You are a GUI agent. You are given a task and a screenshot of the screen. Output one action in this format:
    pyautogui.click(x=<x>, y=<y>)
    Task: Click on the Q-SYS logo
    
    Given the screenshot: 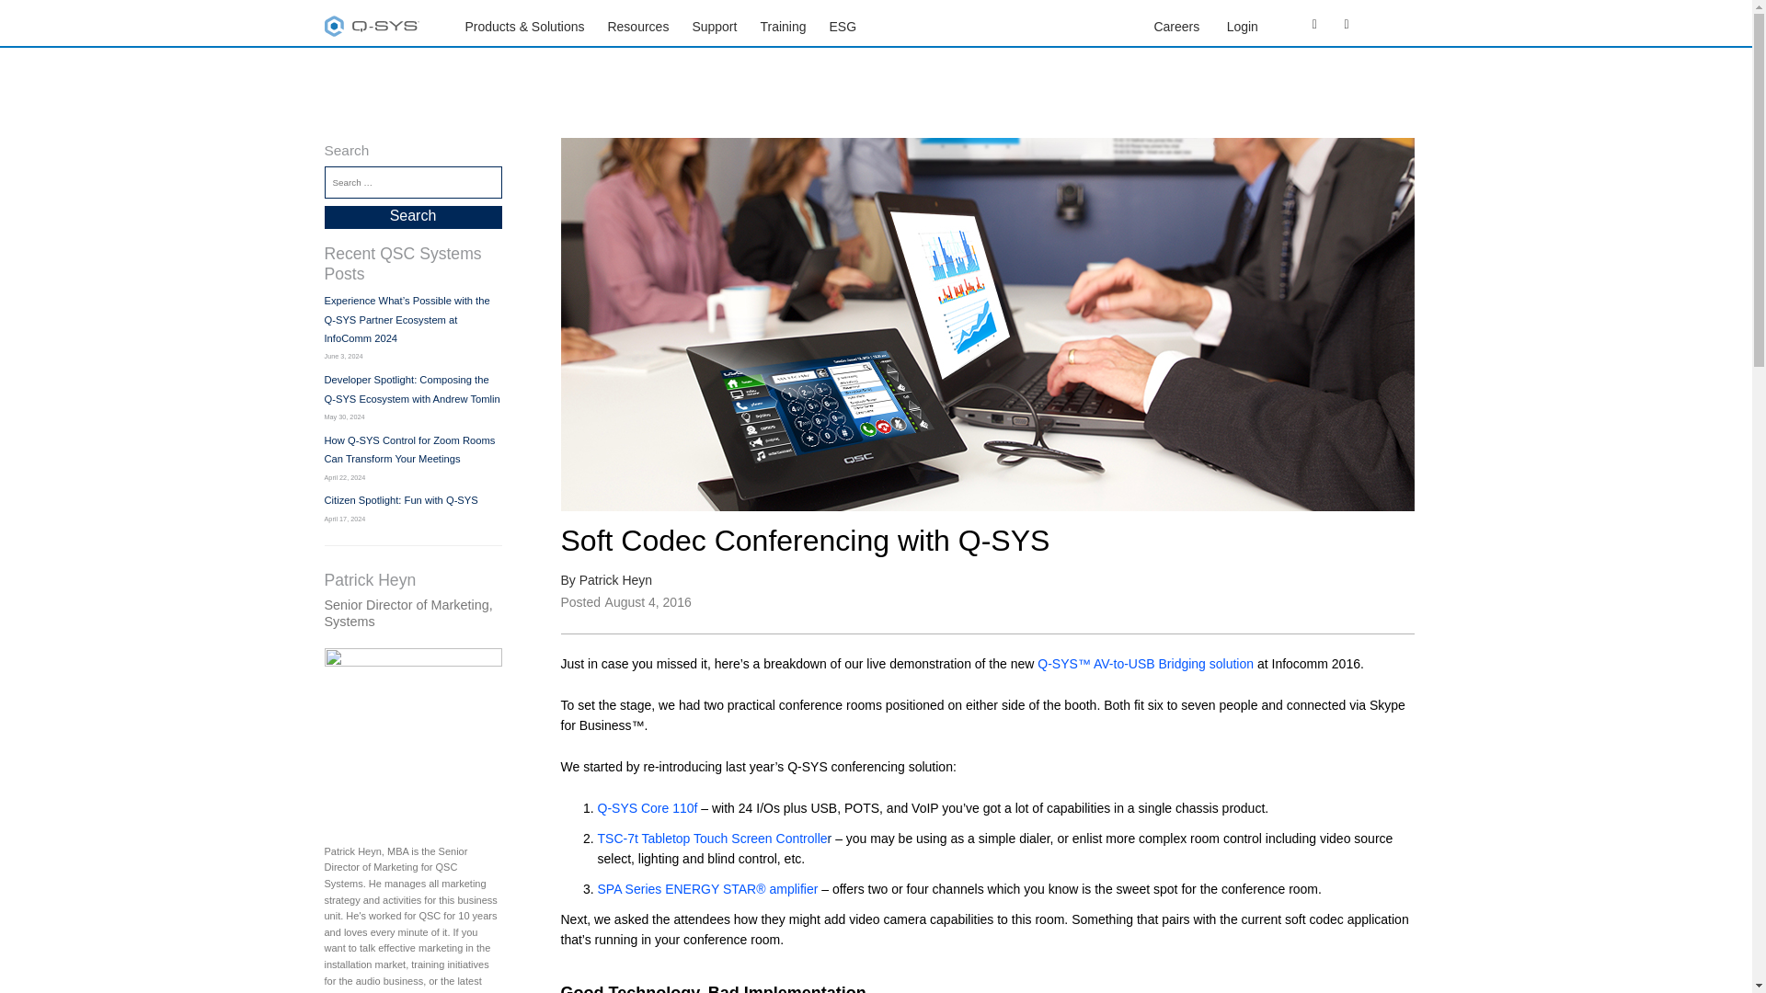 What is the action you would take?
    pyautogui.click(x=372, y=29)
    